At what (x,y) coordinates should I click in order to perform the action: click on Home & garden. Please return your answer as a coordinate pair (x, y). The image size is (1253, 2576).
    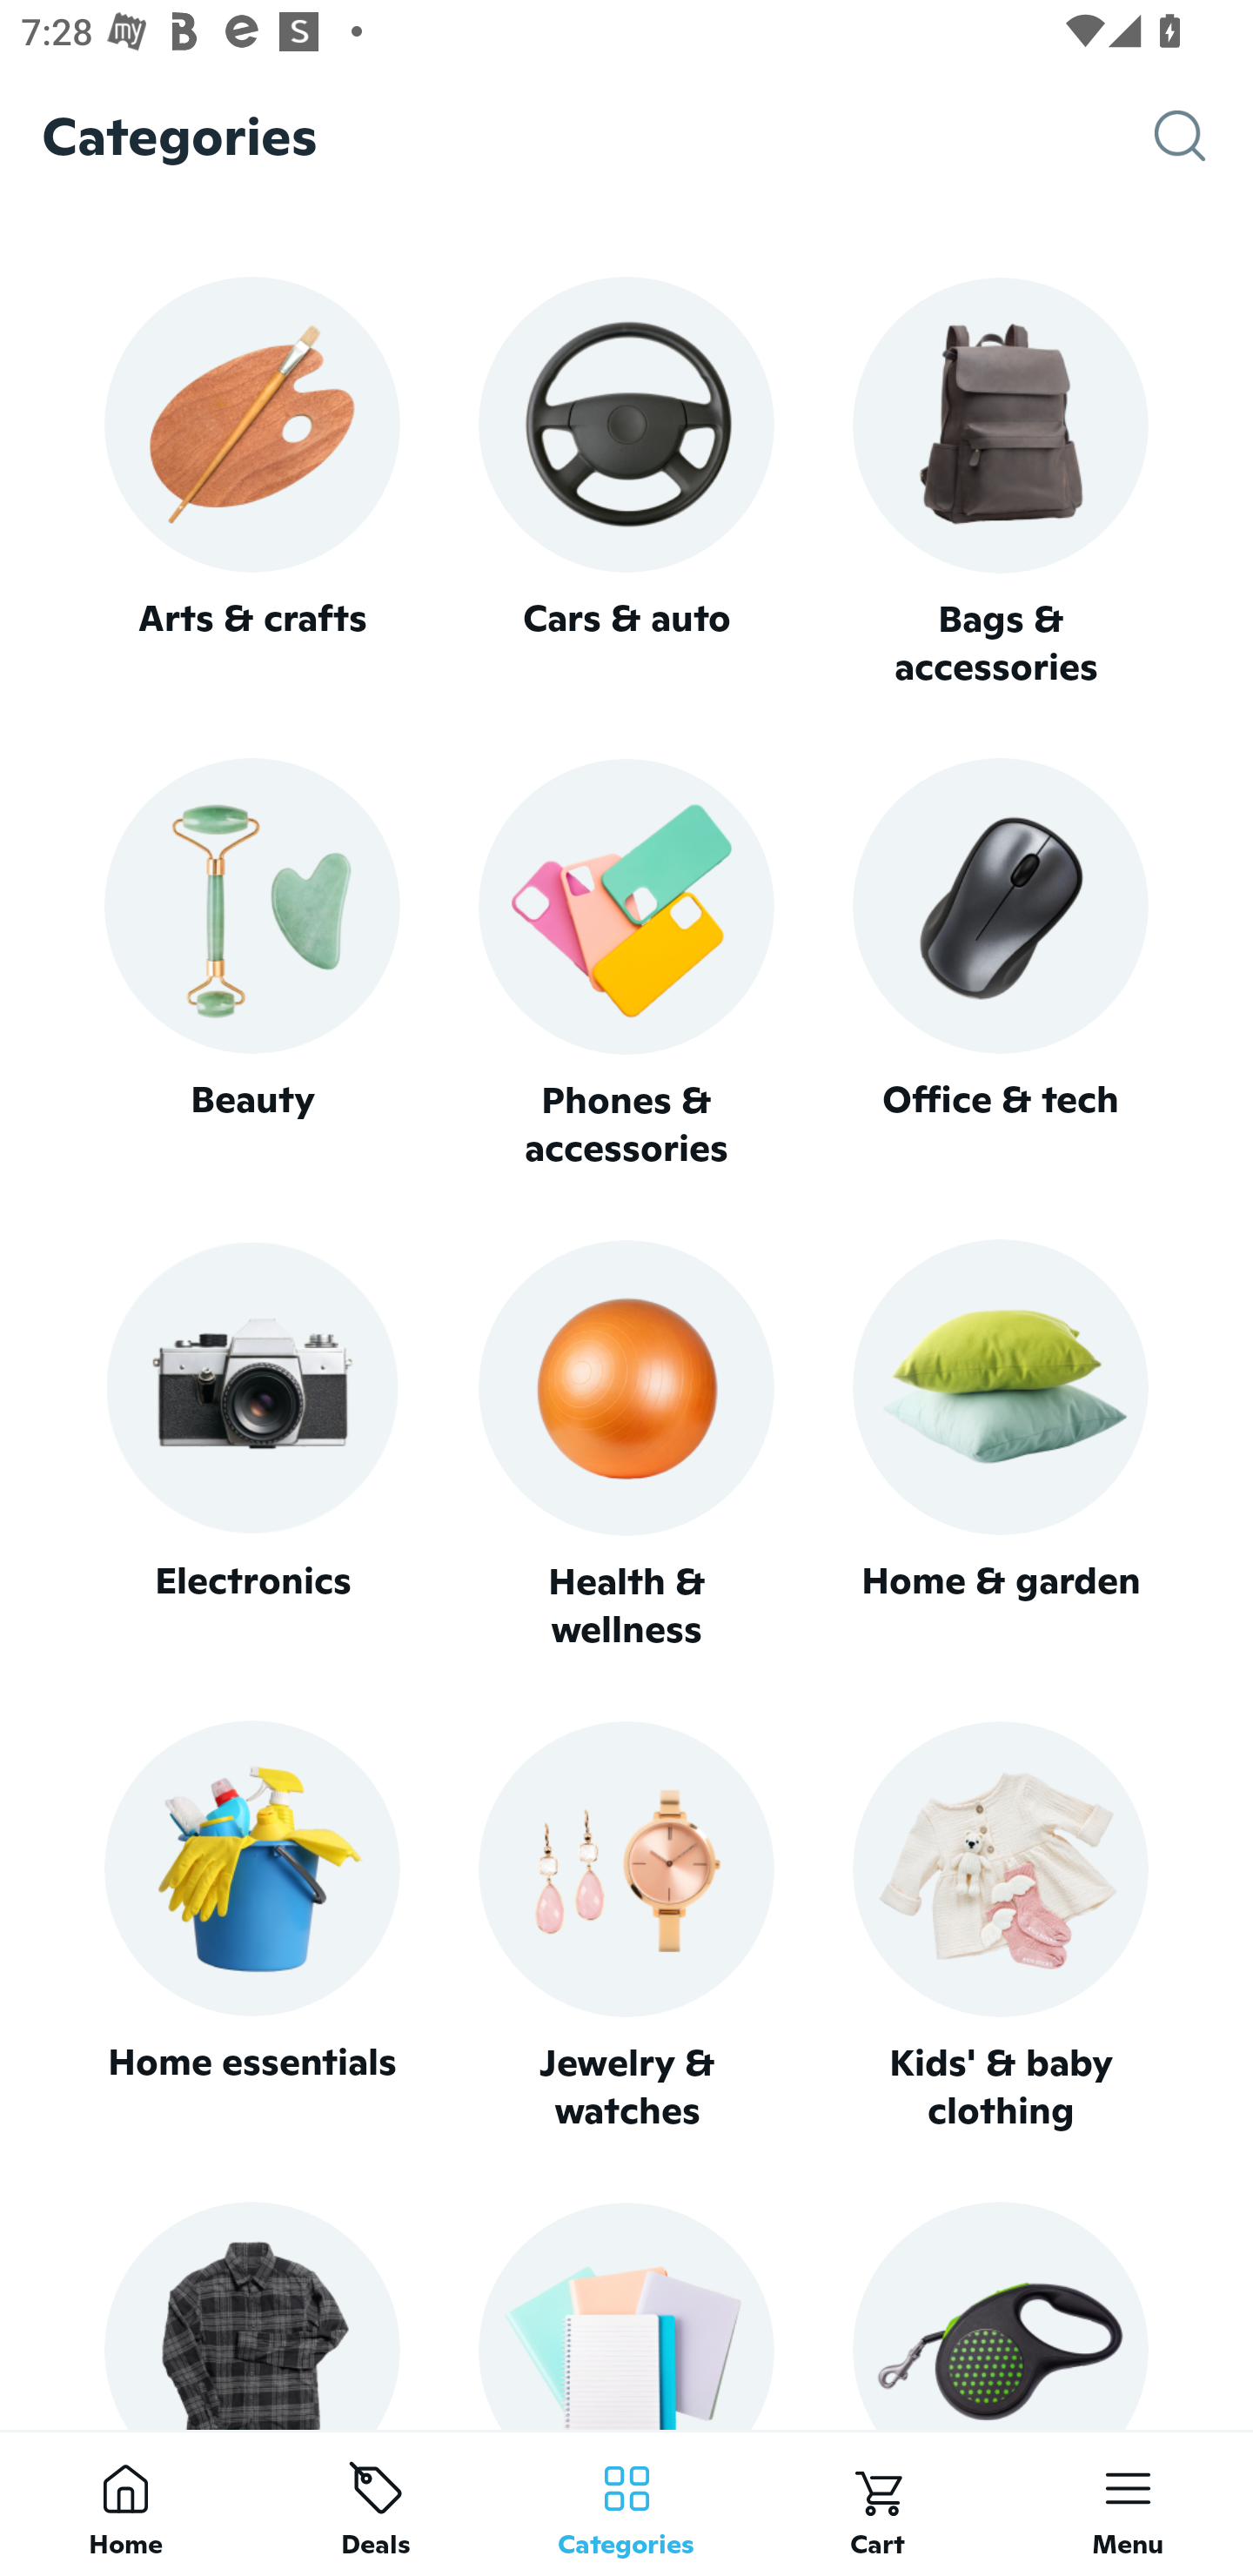
    Looking at the image, I should click on (1001, 1446).